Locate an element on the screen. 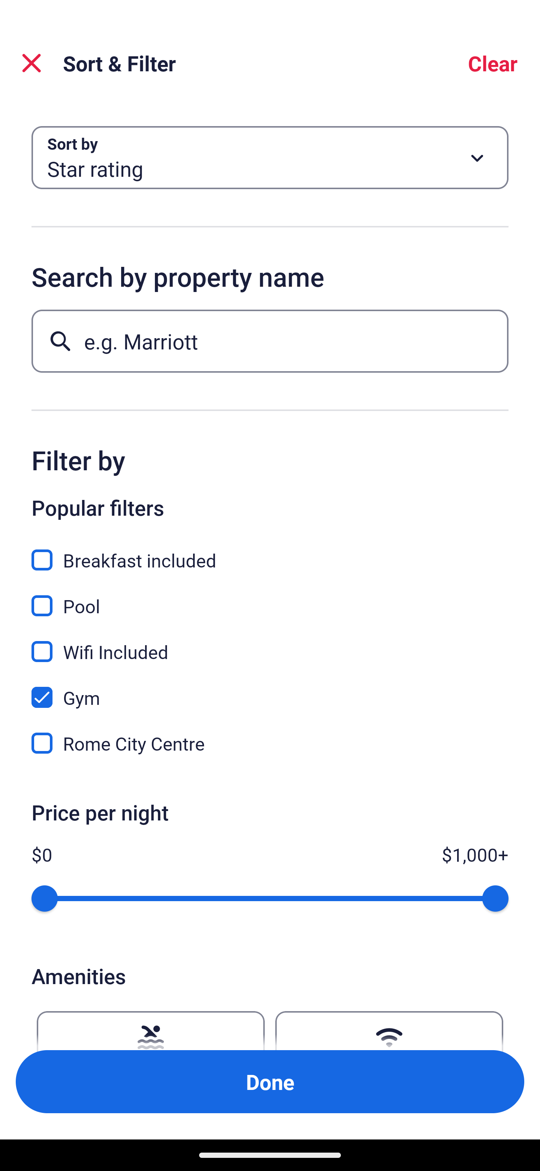 This screenshot has width=540, height=1171. Wifi Included, Wifi Included is located at coordinates (270, 643).